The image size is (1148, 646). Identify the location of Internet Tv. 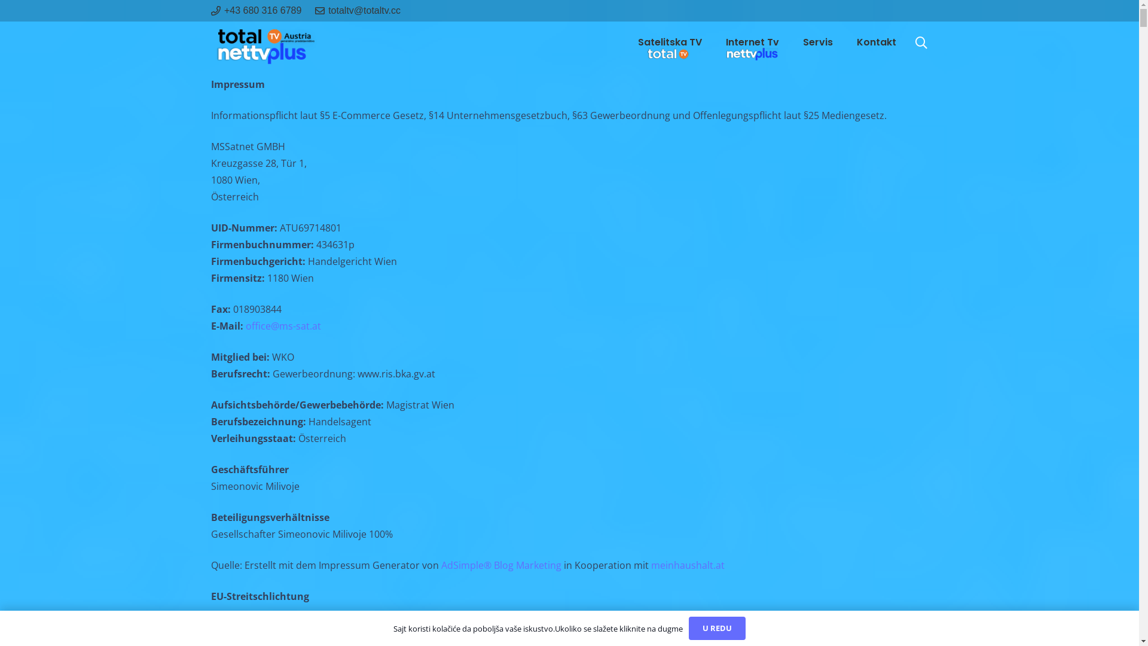
(752, 43).